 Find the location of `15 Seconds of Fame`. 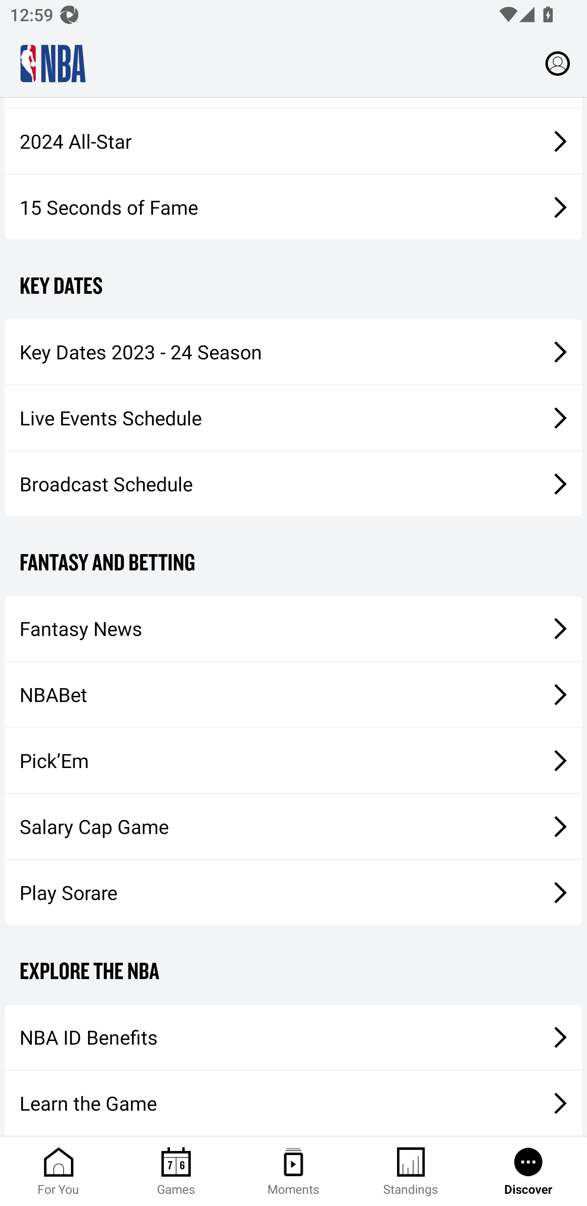

15 Seconds of Fame is located at coordinates (293, 207).